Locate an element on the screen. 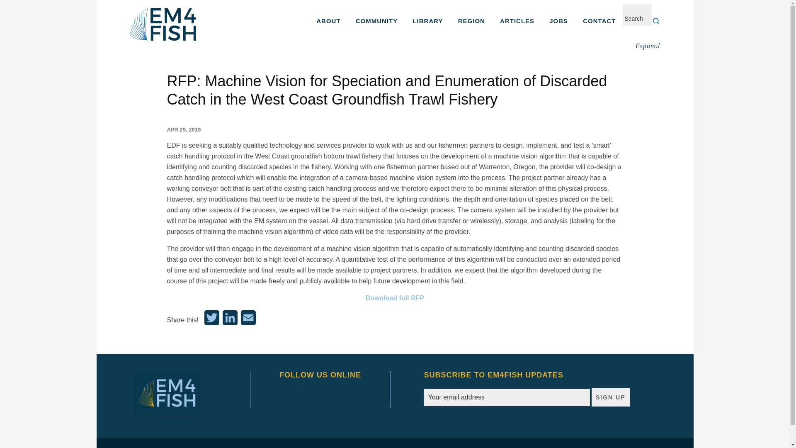 The image size is (796, 448). ARTICLES is located at coordinates (517, 21).